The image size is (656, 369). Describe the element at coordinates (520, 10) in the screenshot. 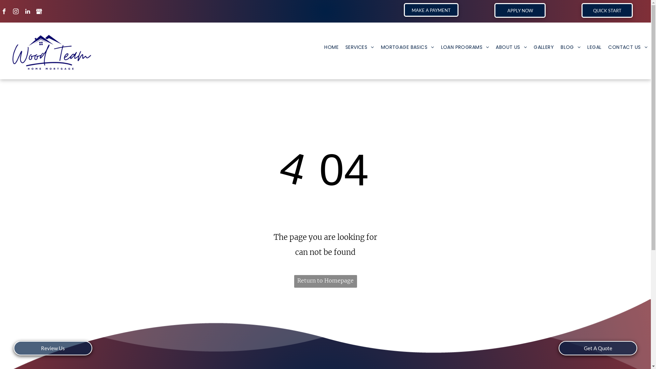

I see `APPLY NOW` at that location.